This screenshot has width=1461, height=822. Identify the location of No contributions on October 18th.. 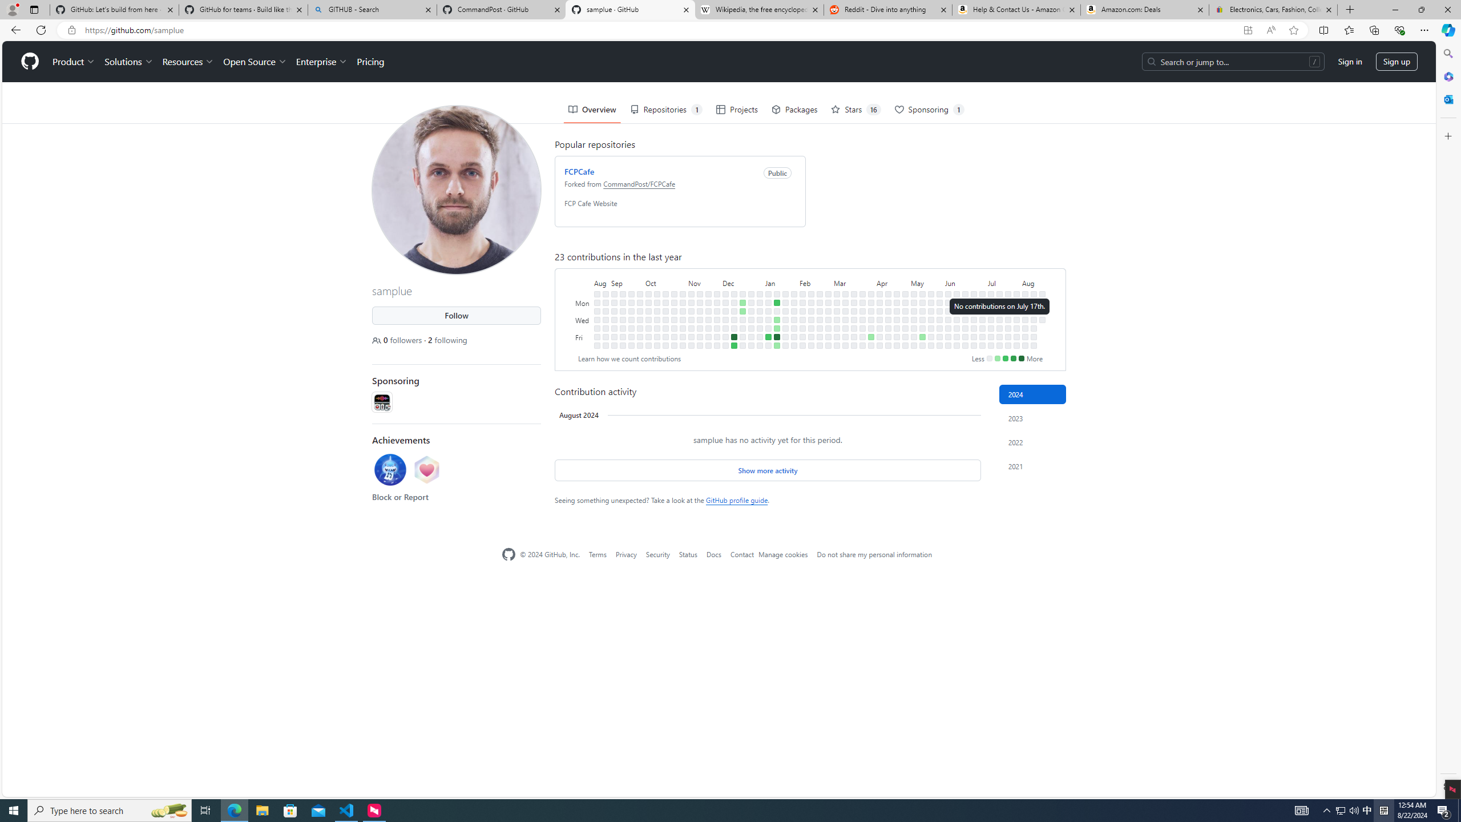
(666, 320).